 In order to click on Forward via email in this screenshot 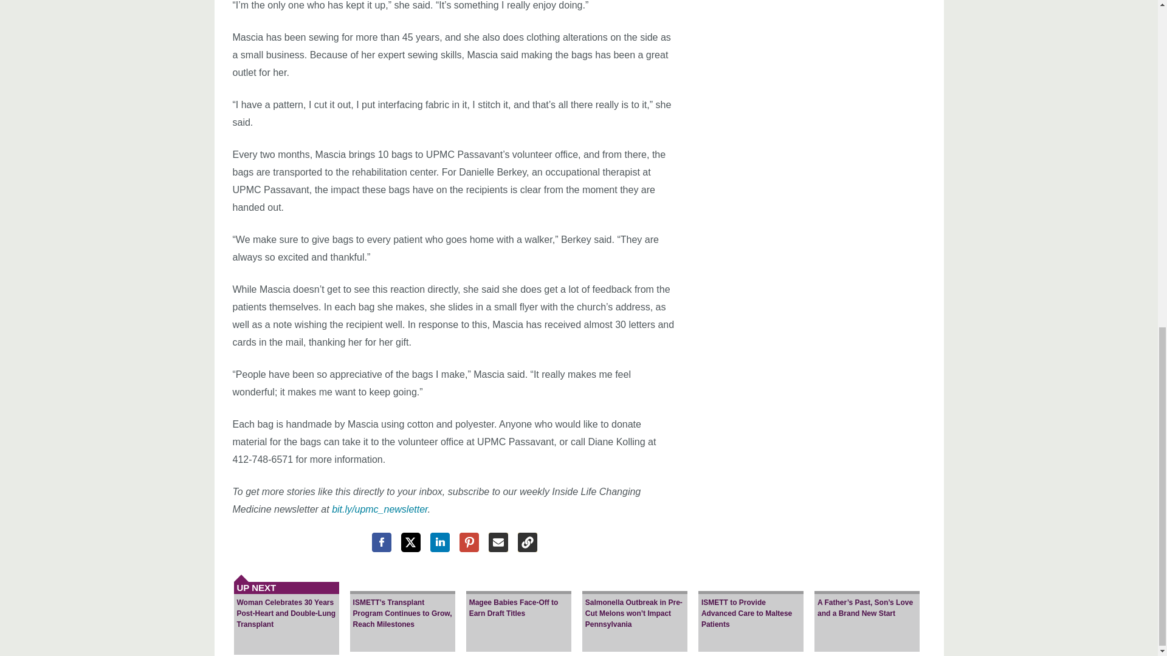, I will do `click(498, 542)`.